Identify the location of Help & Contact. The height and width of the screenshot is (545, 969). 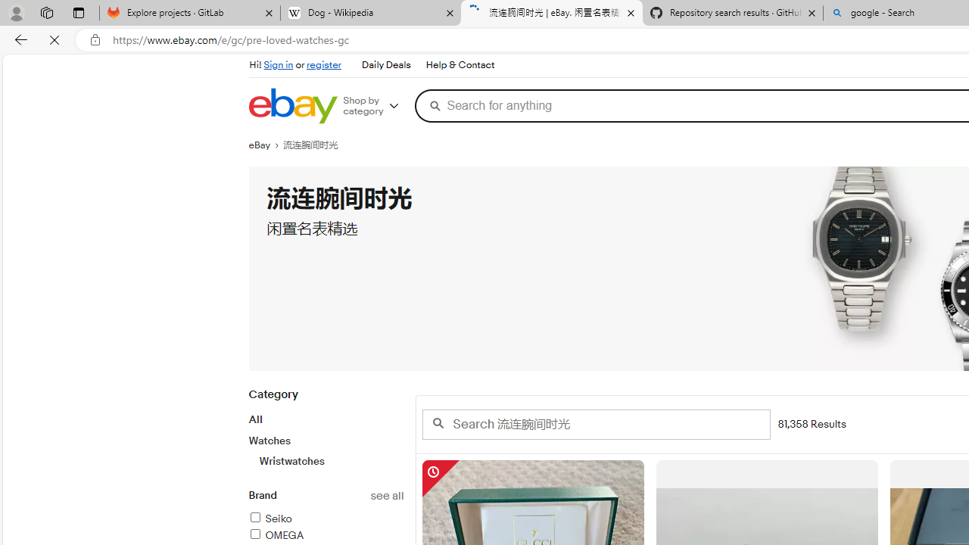
(459, 65).